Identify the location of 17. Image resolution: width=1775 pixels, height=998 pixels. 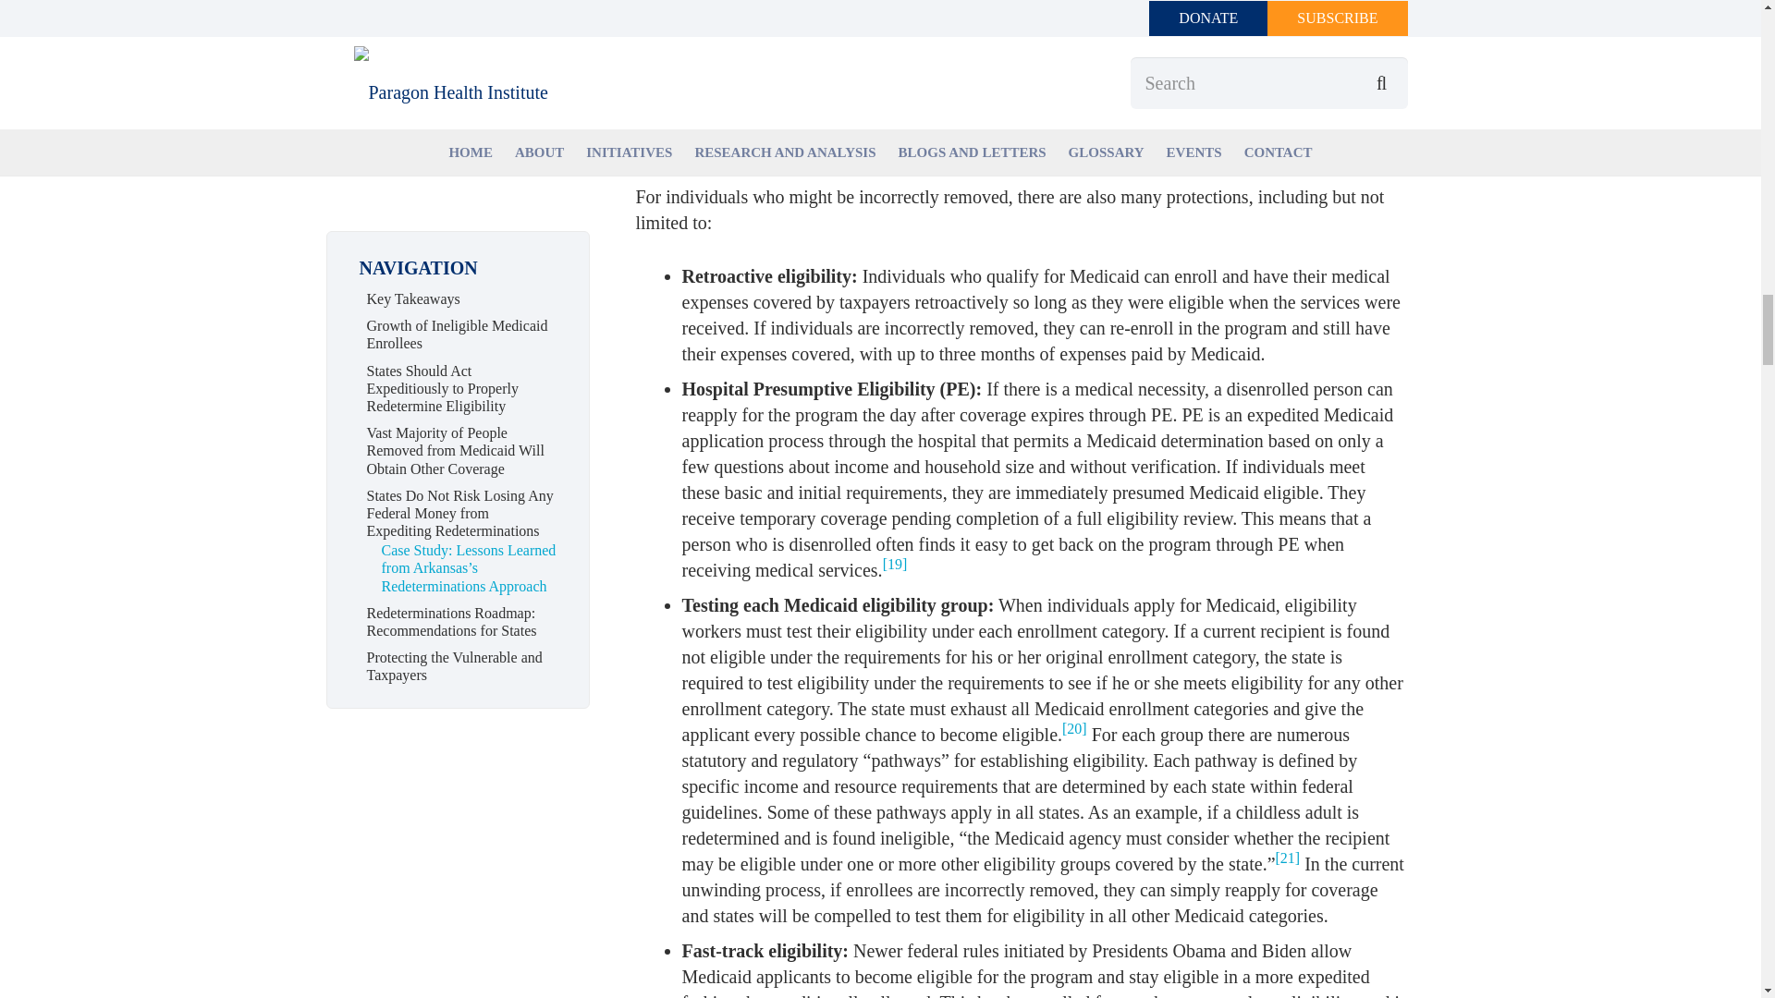
(1139, 76).